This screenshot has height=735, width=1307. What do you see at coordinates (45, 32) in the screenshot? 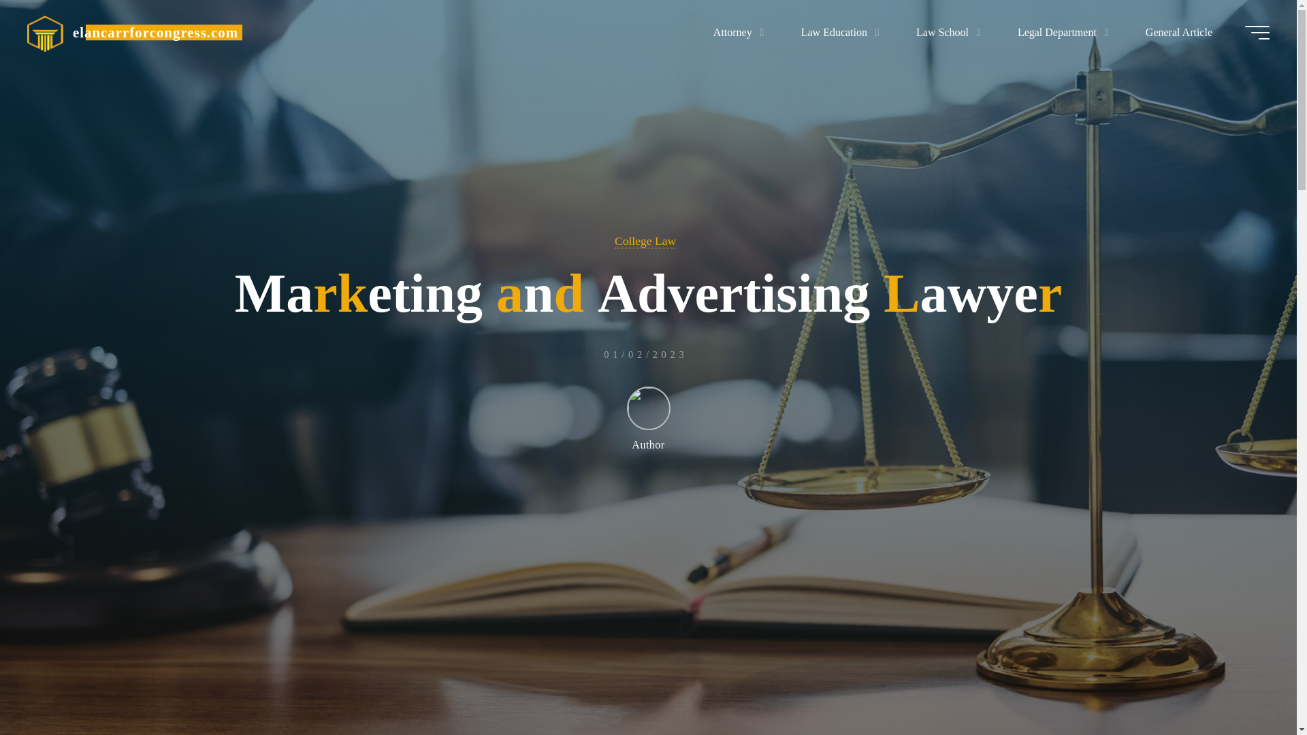
I see `elancarrforcongress.com` at bounding box center [45, 32].